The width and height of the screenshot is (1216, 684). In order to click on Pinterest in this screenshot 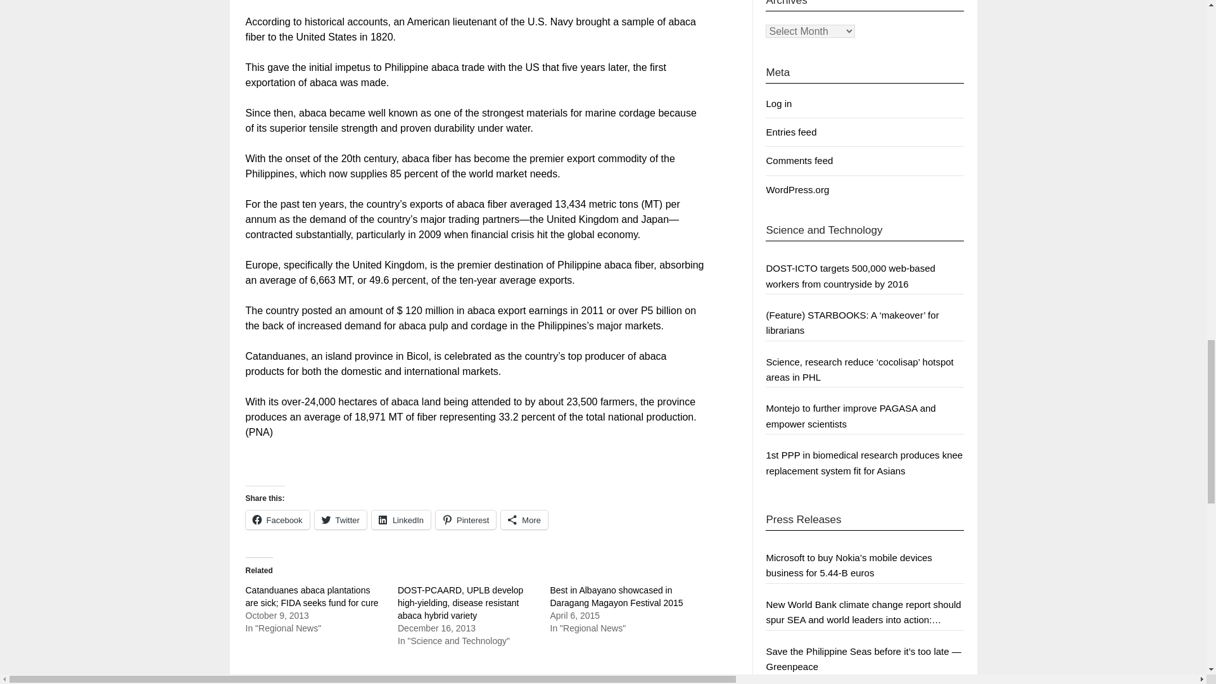, I will do `click(465, 519)`.